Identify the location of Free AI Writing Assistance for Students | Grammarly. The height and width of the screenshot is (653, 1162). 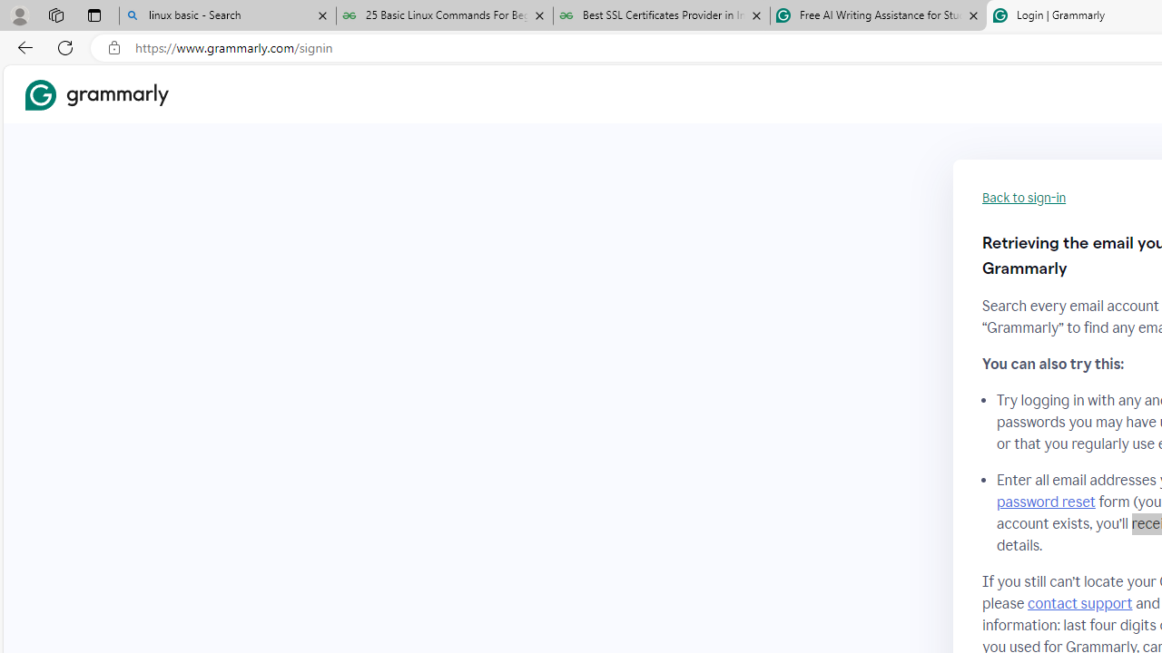
(878, 16).